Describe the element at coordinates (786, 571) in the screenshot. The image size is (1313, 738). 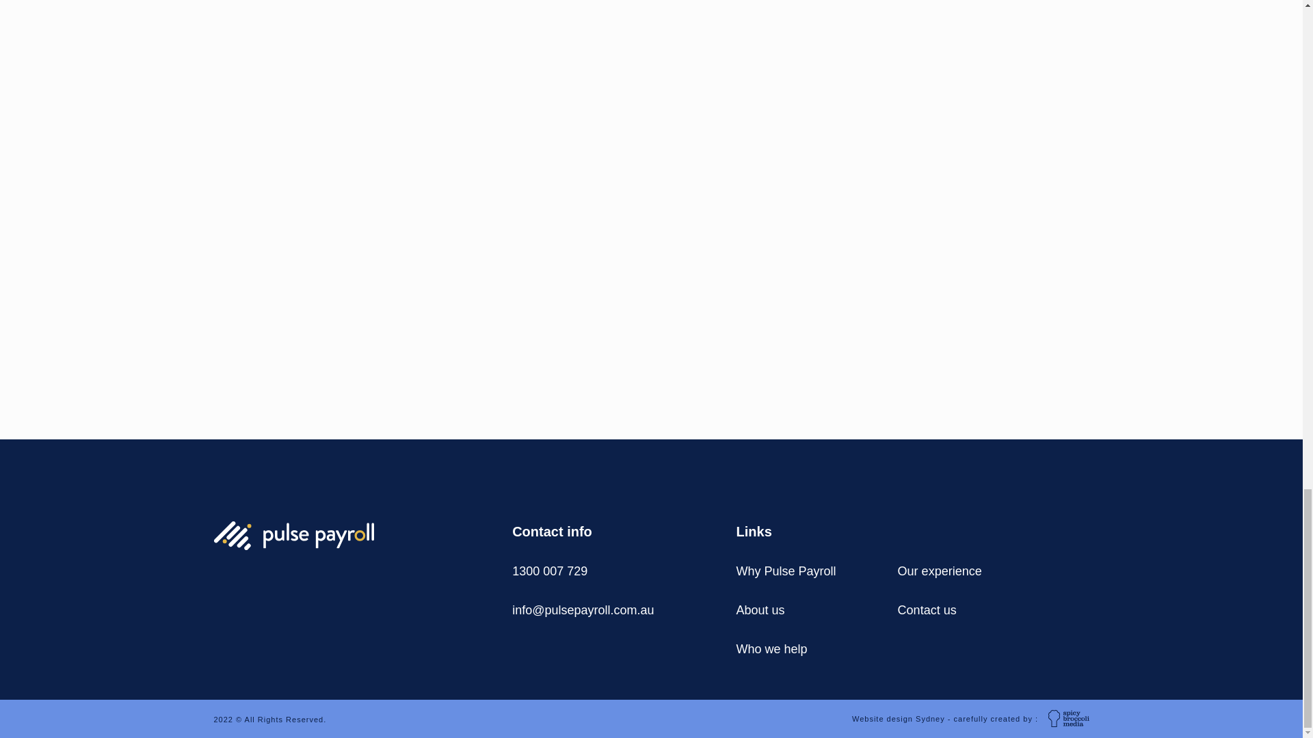
I see `Why Pulse Payroll` at that location.